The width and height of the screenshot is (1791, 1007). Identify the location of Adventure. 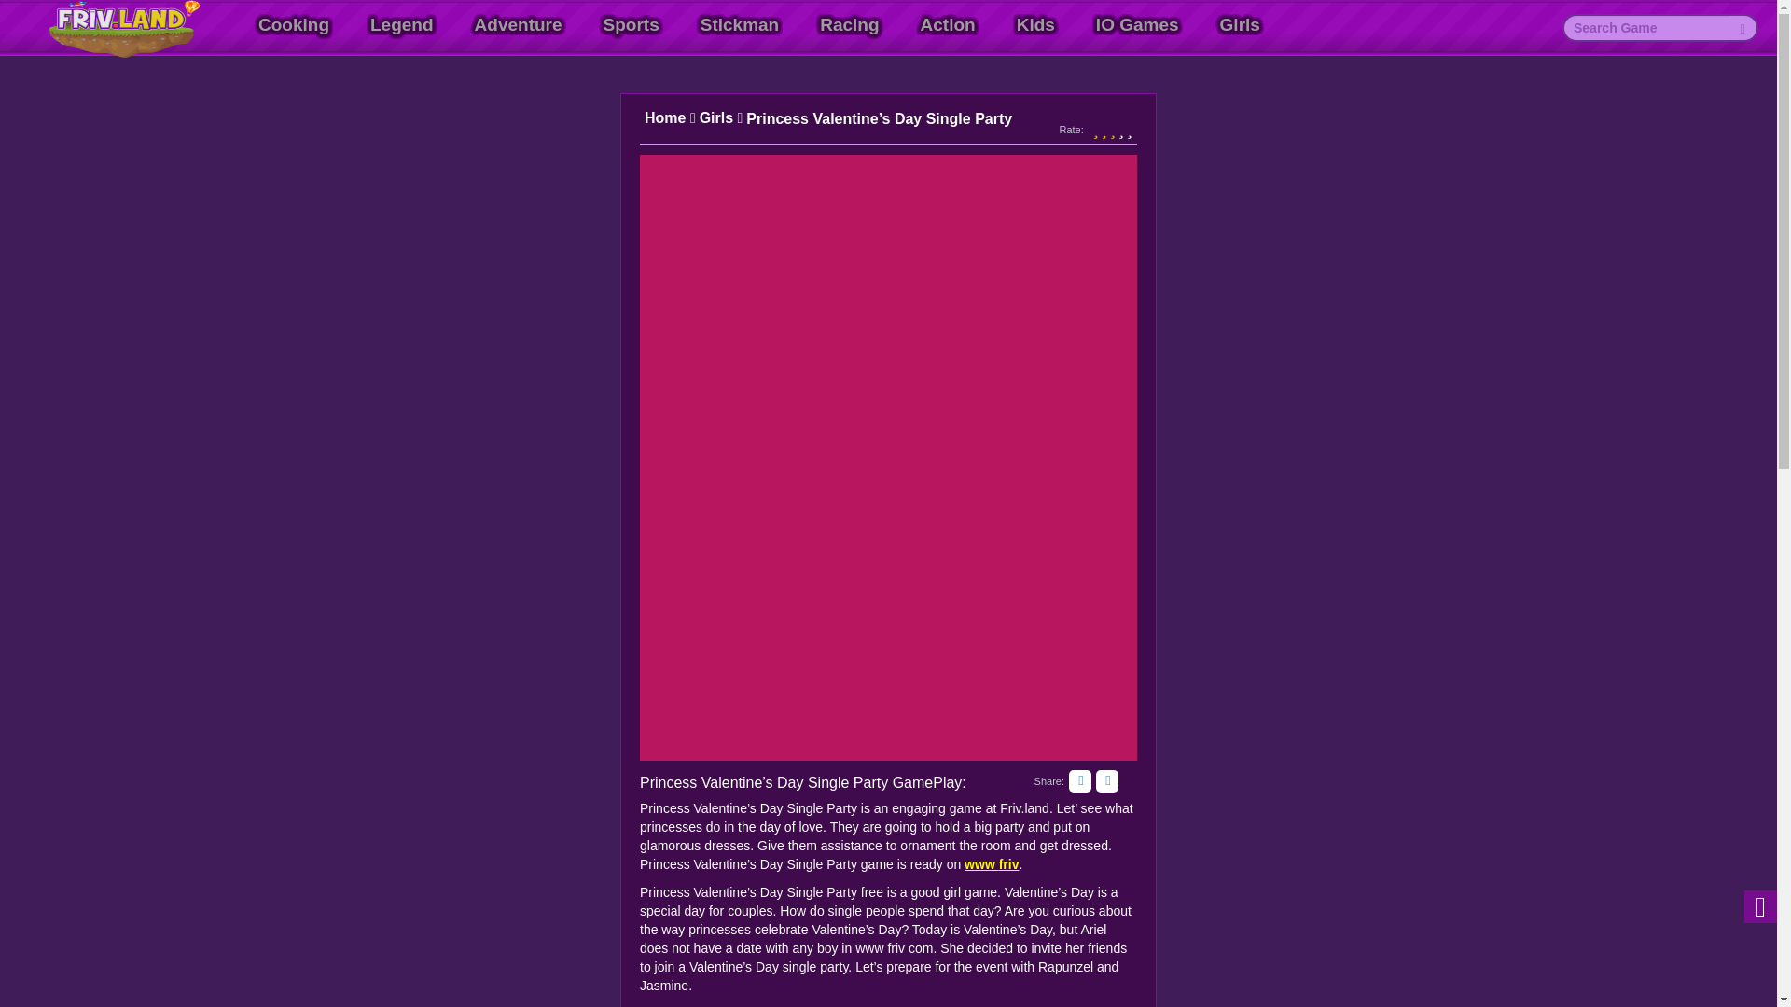
(519, 24).